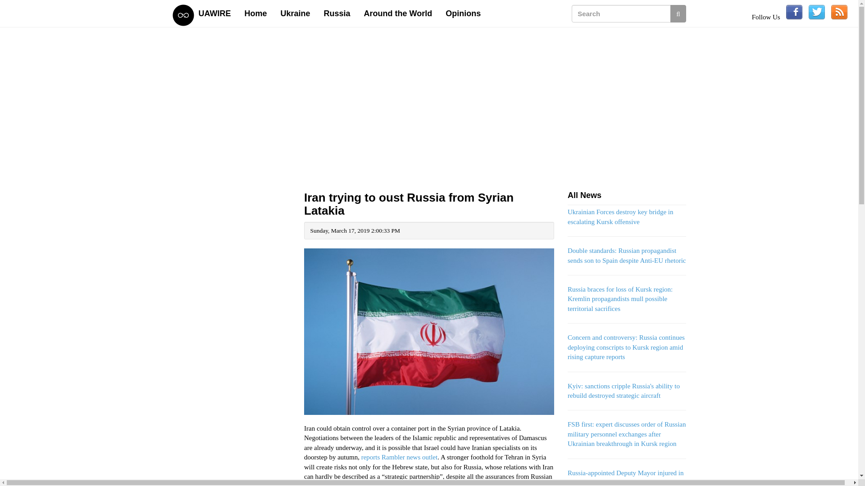 Image resolution: width=865 pixels, height=486 pixels. I want to click on Around the World, so click(398, 13).